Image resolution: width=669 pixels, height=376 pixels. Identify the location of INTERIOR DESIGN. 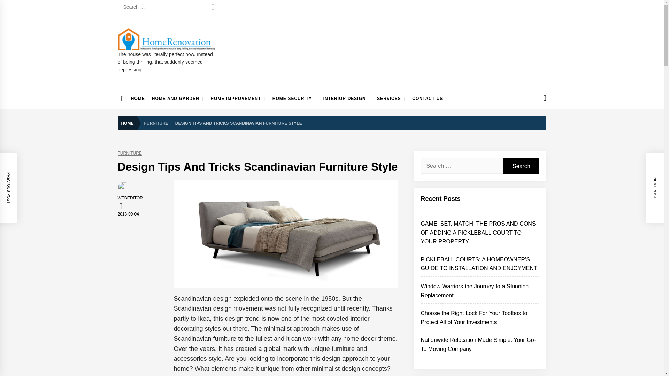
(347, 98).